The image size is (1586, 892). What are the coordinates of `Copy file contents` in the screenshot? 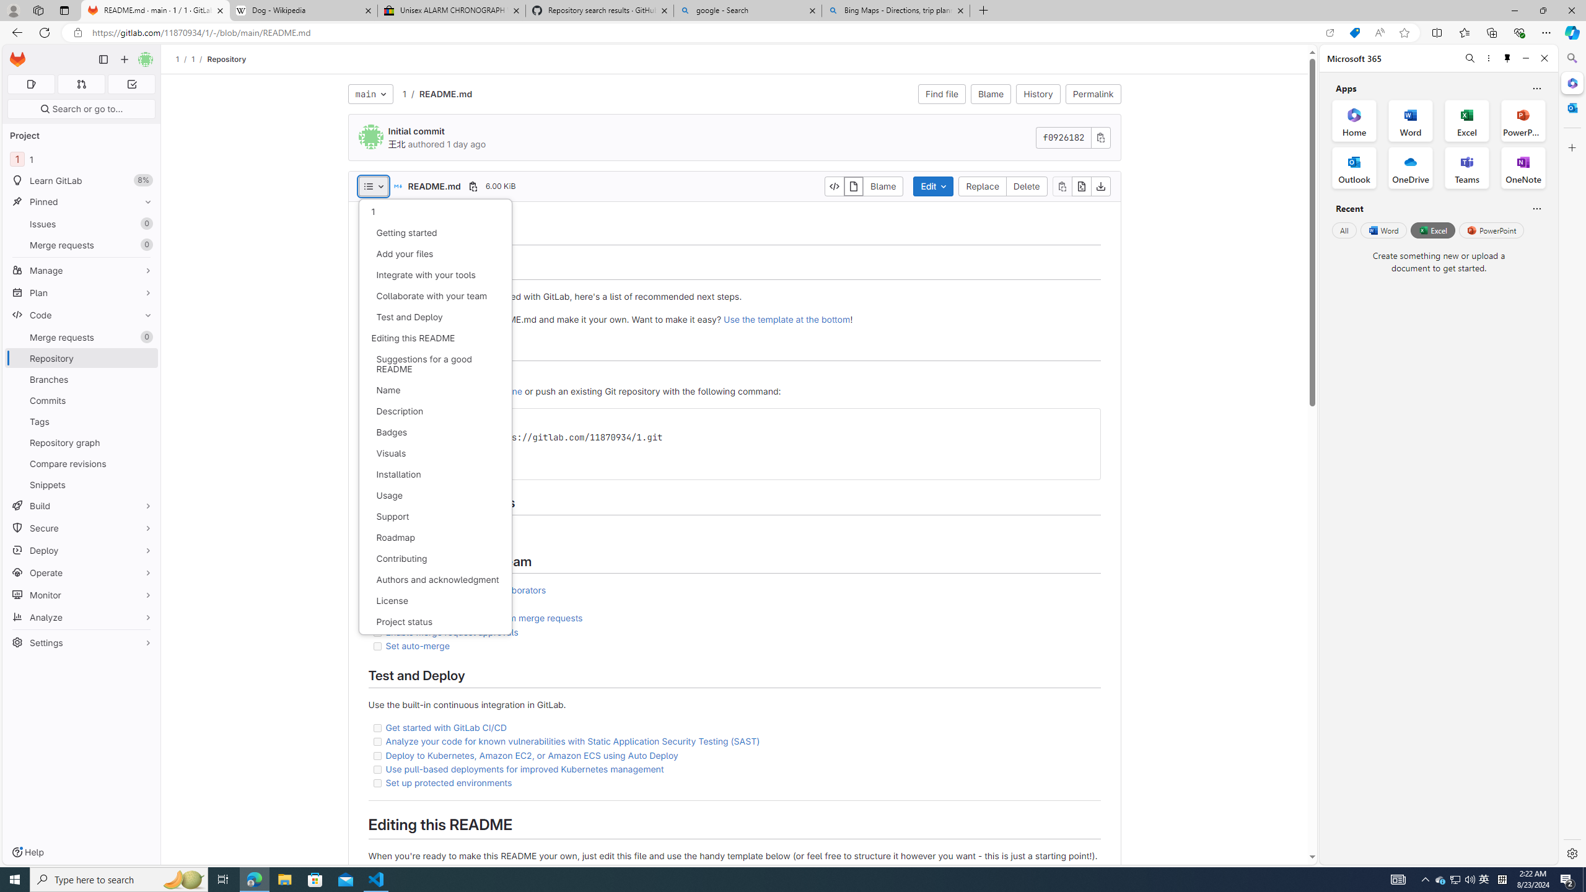 It's located at (1062, 186).